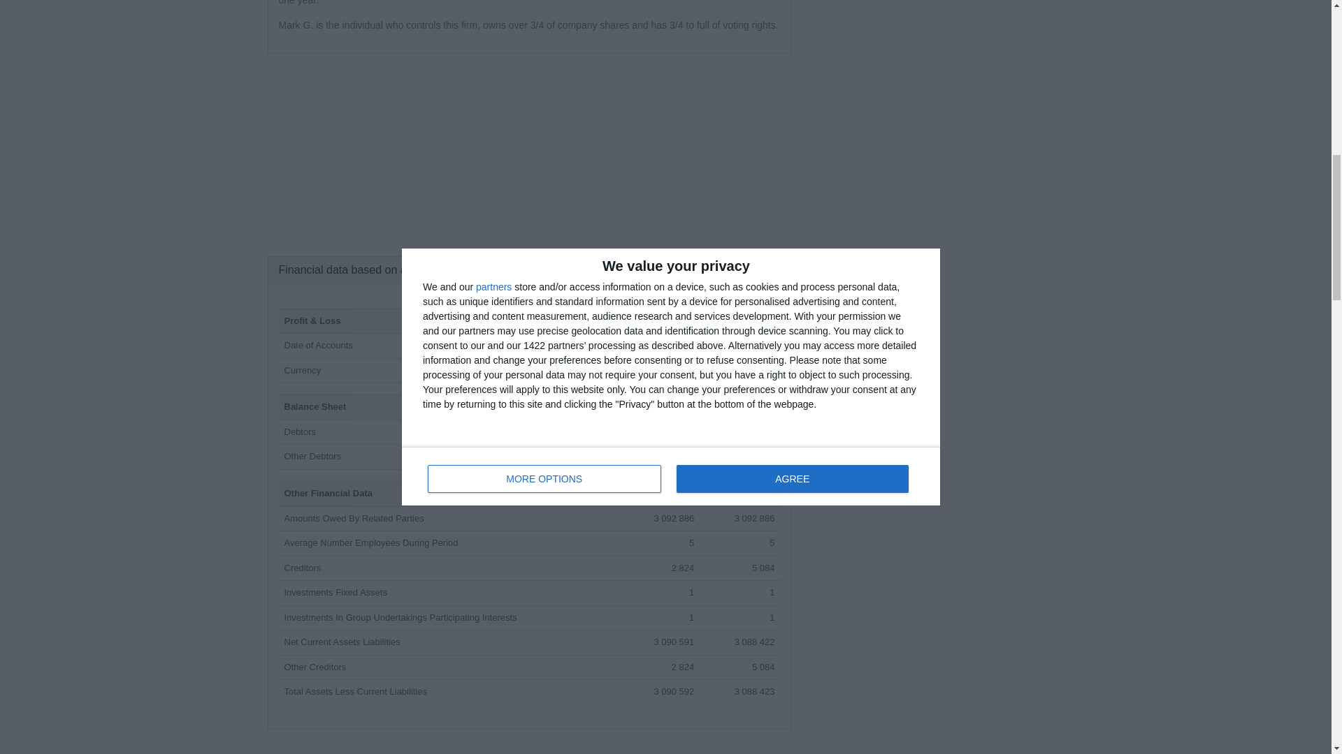  What do you see at coordinates (354, 518) in the screenshot?
I see `AmountsOwedByRelatedParties` at bounding box center [354, 518].